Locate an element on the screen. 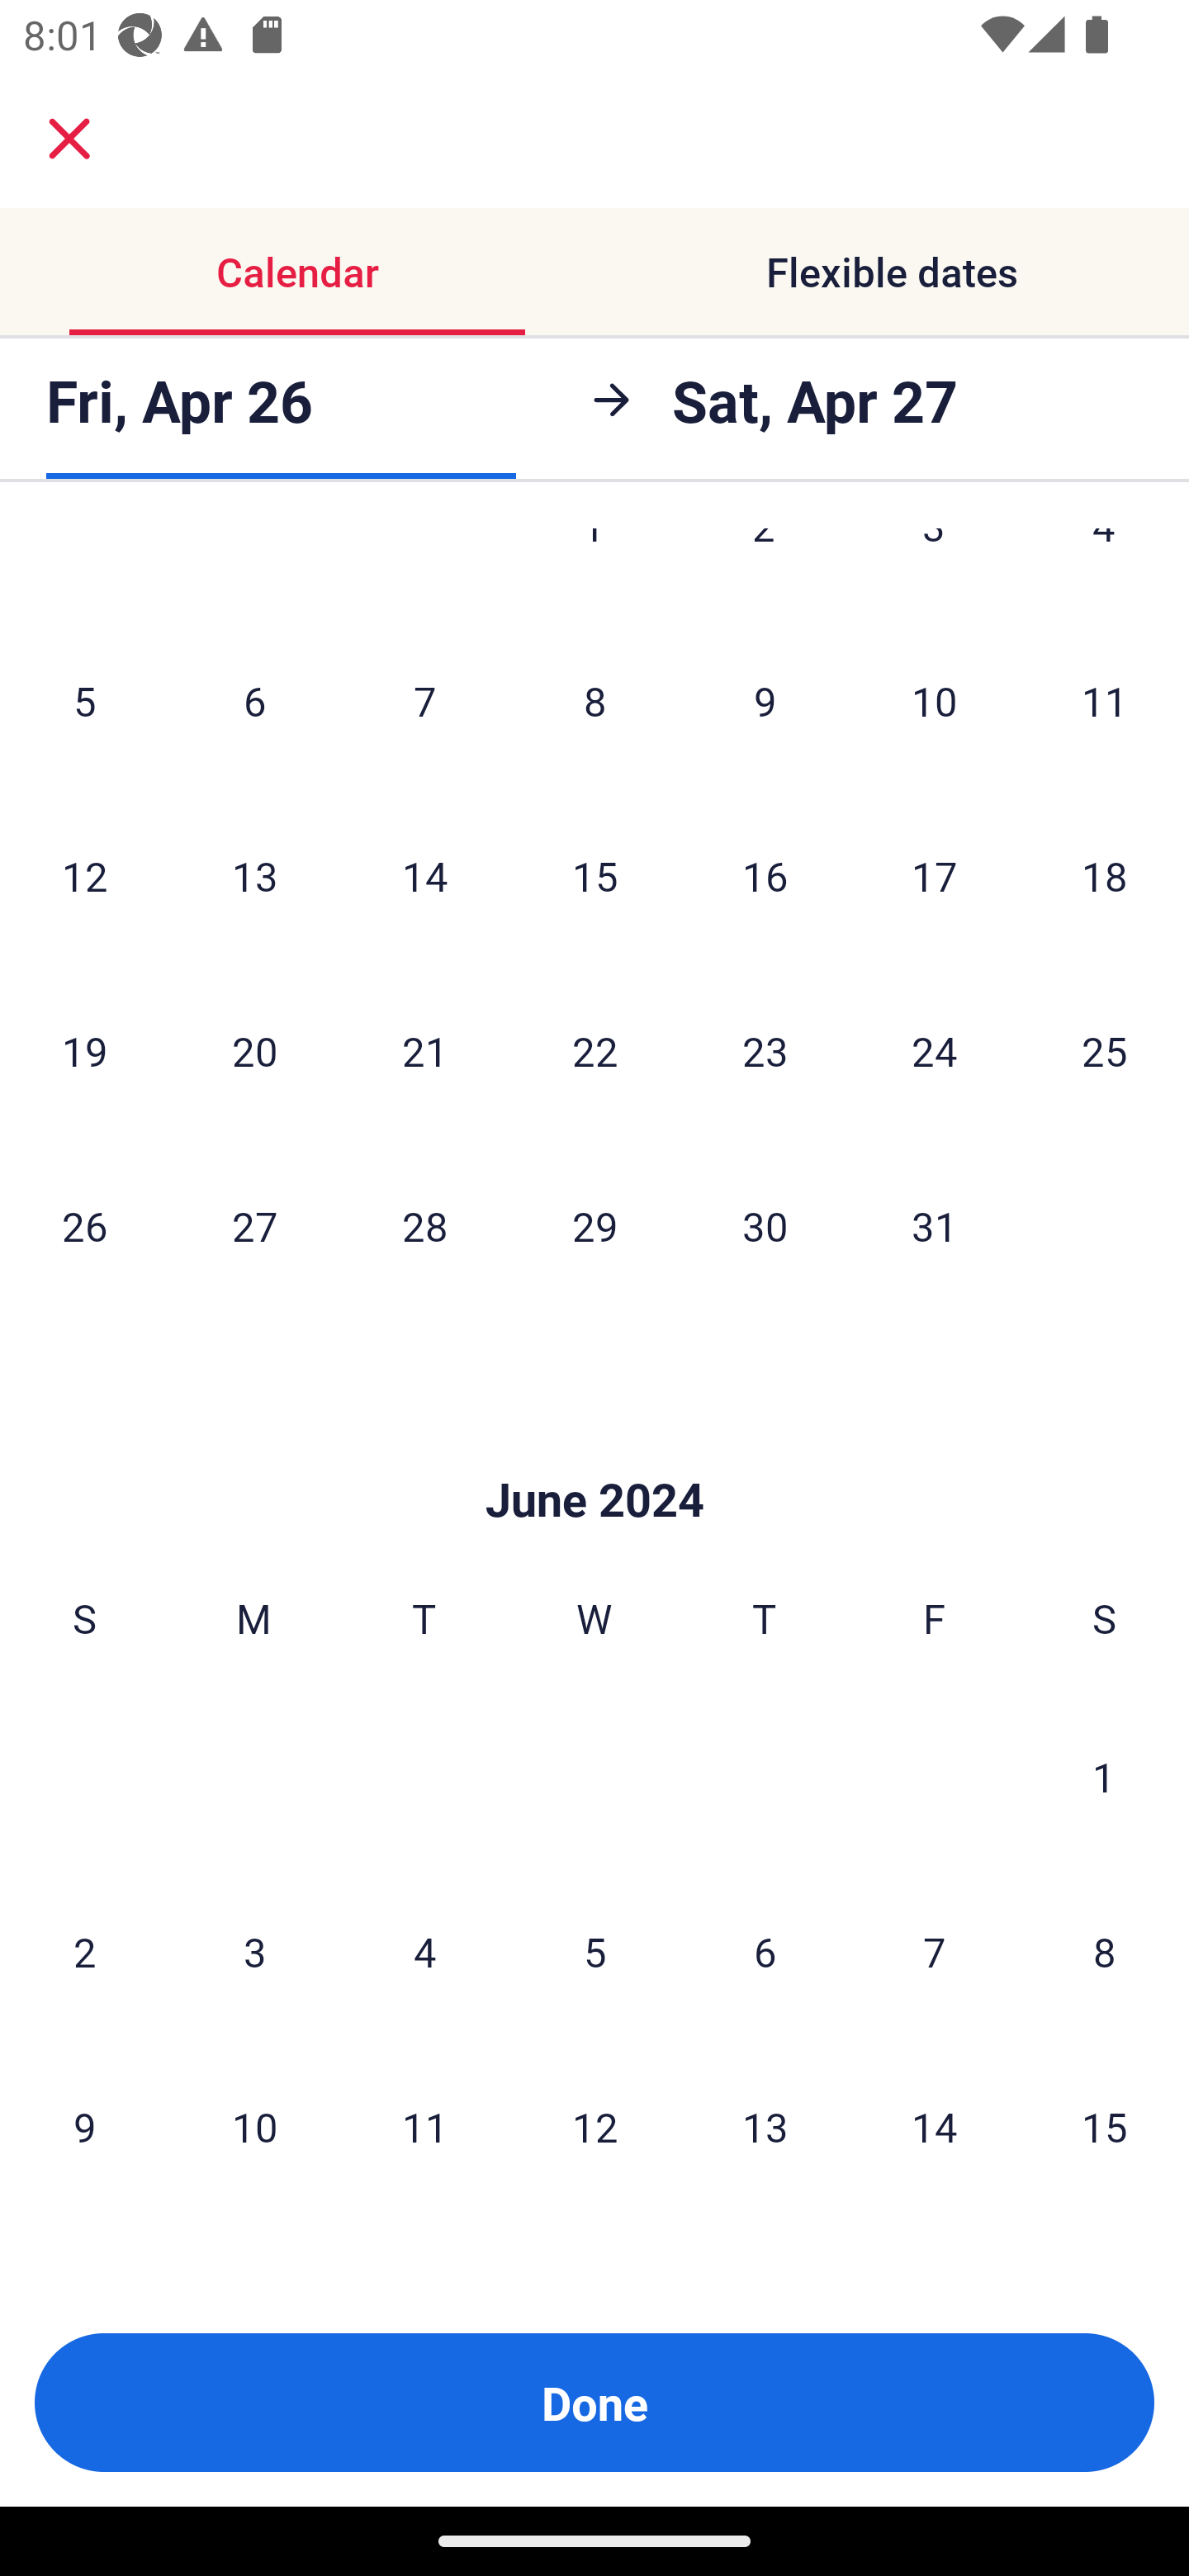  12 Sunday, May 12, 2024 is located at coordinates (84, 875).